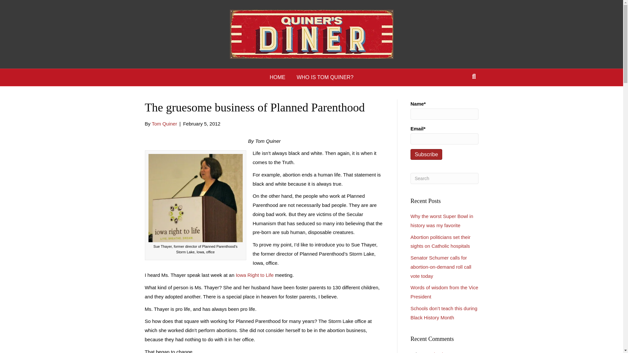 The height and width of the screenshot is (353, 628). I want to click on HOME, so click(277, 77).